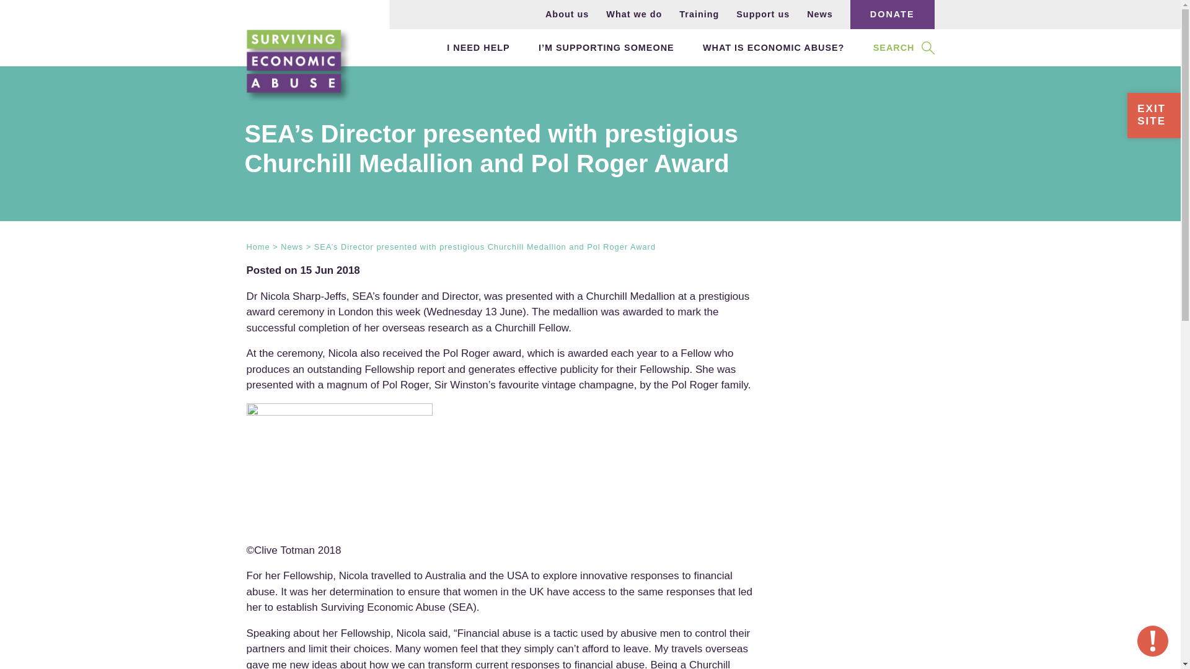 The image size is (1190, 669). I want to click on DONATE, so click(892, 14).